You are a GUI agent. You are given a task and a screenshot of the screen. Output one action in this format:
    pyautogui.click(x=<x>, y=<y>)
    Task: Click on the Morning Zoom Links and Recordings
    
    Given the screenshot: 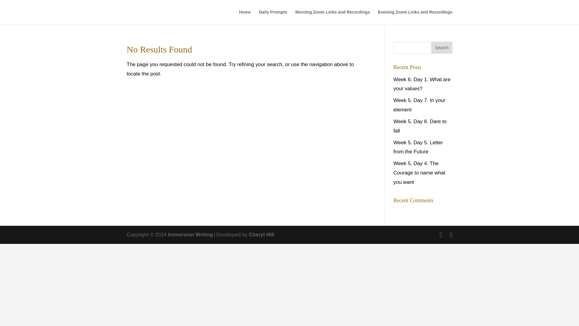 What is the action you would take?
    pyautogui.click(x=332, y=17)
    